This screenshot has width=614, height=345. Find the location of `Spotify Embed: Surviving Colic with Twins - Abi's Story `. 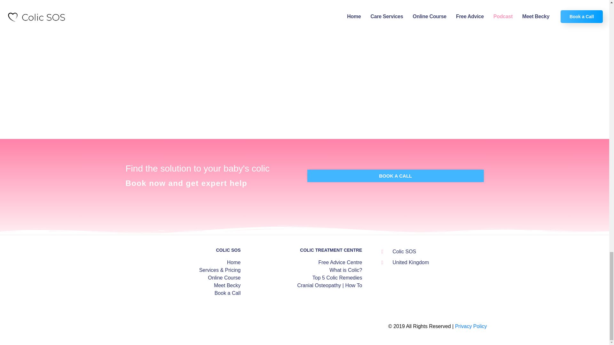

Spotify Embed: Surviving Colic with Twins - Abi's Story  is located at coordinates (259, 24).